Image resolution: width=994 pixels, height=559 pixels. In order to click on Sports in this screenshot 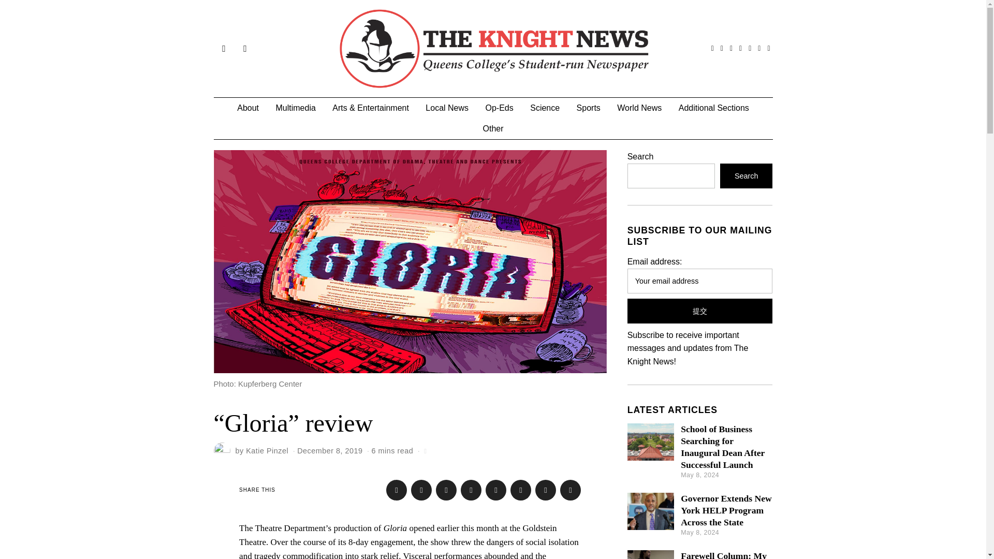, I will do `click(588, 108)`.